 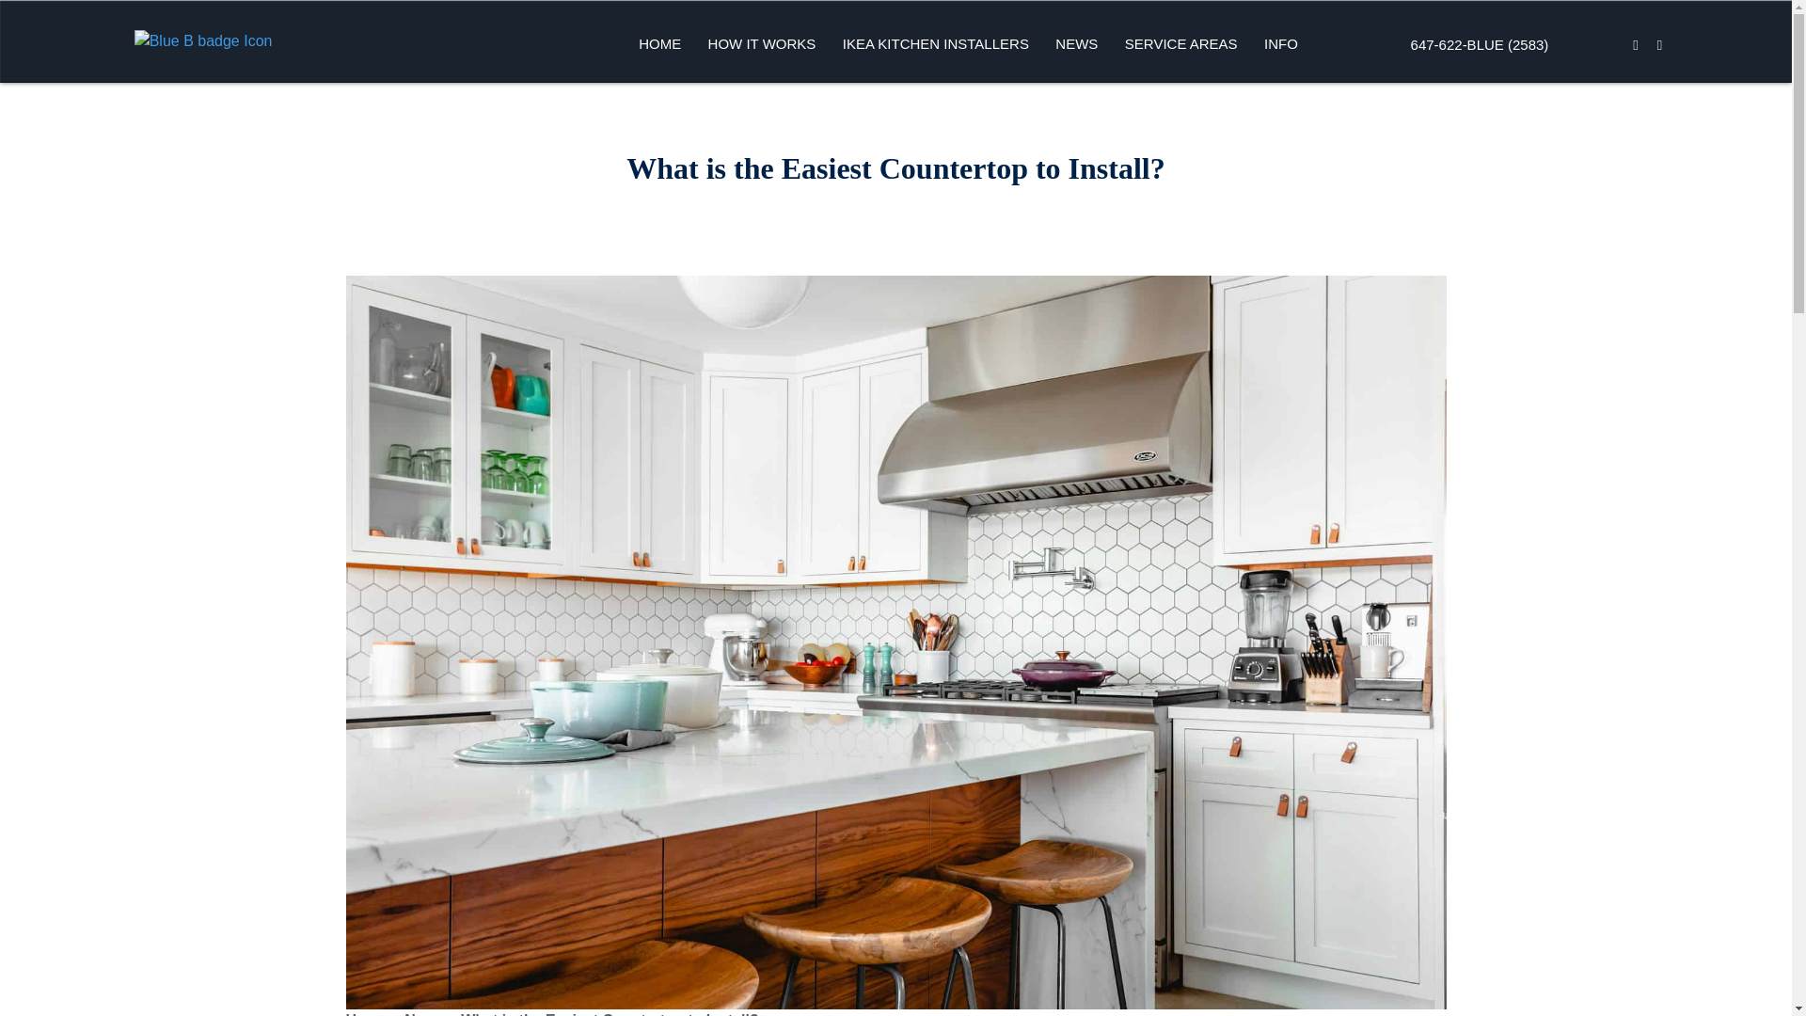 What do you see at coordinates (367, 1014) in the screenshot?
I see `Home` at bounding box center [367, 1014].